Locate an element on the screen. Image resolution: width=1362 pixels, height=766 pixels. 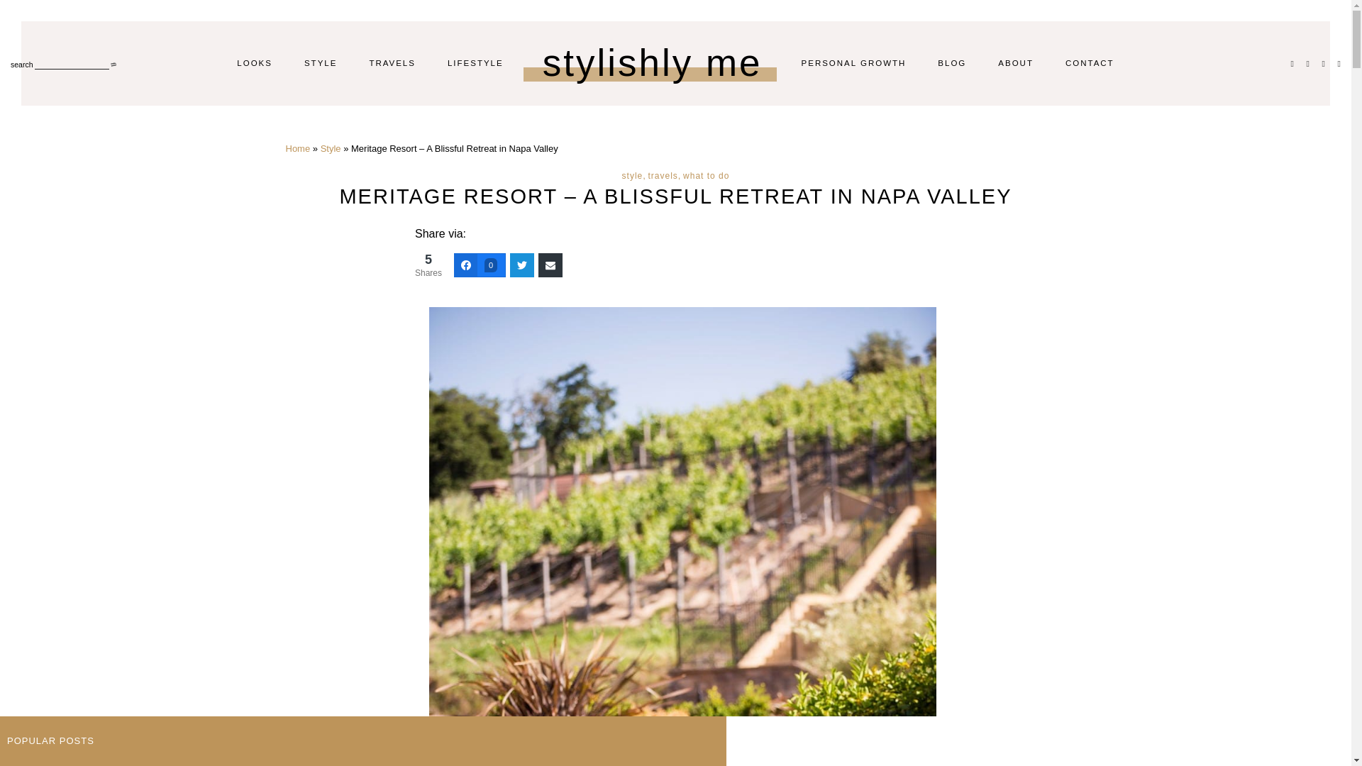
ABOUT is located at coordinates (1016, 63).